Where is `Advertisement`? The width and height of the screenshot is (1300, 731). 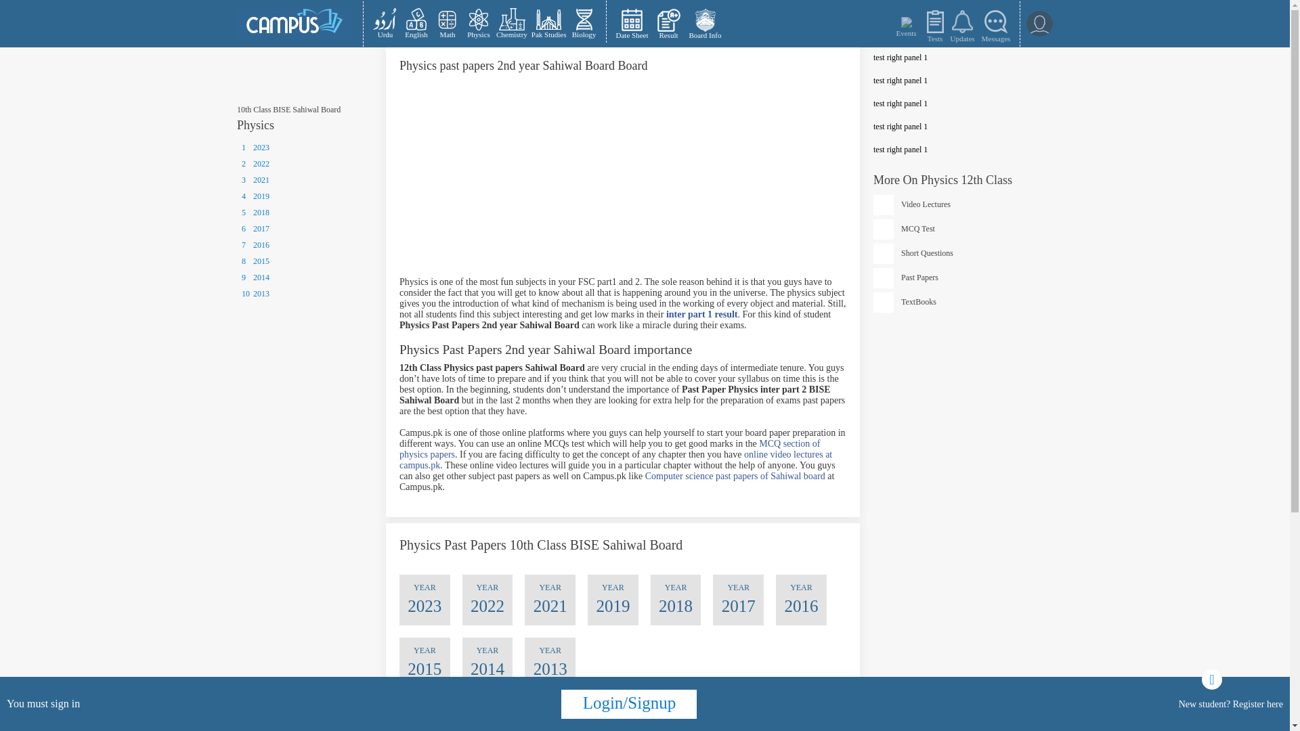
Advertisement is located at coordinates (623, 181).